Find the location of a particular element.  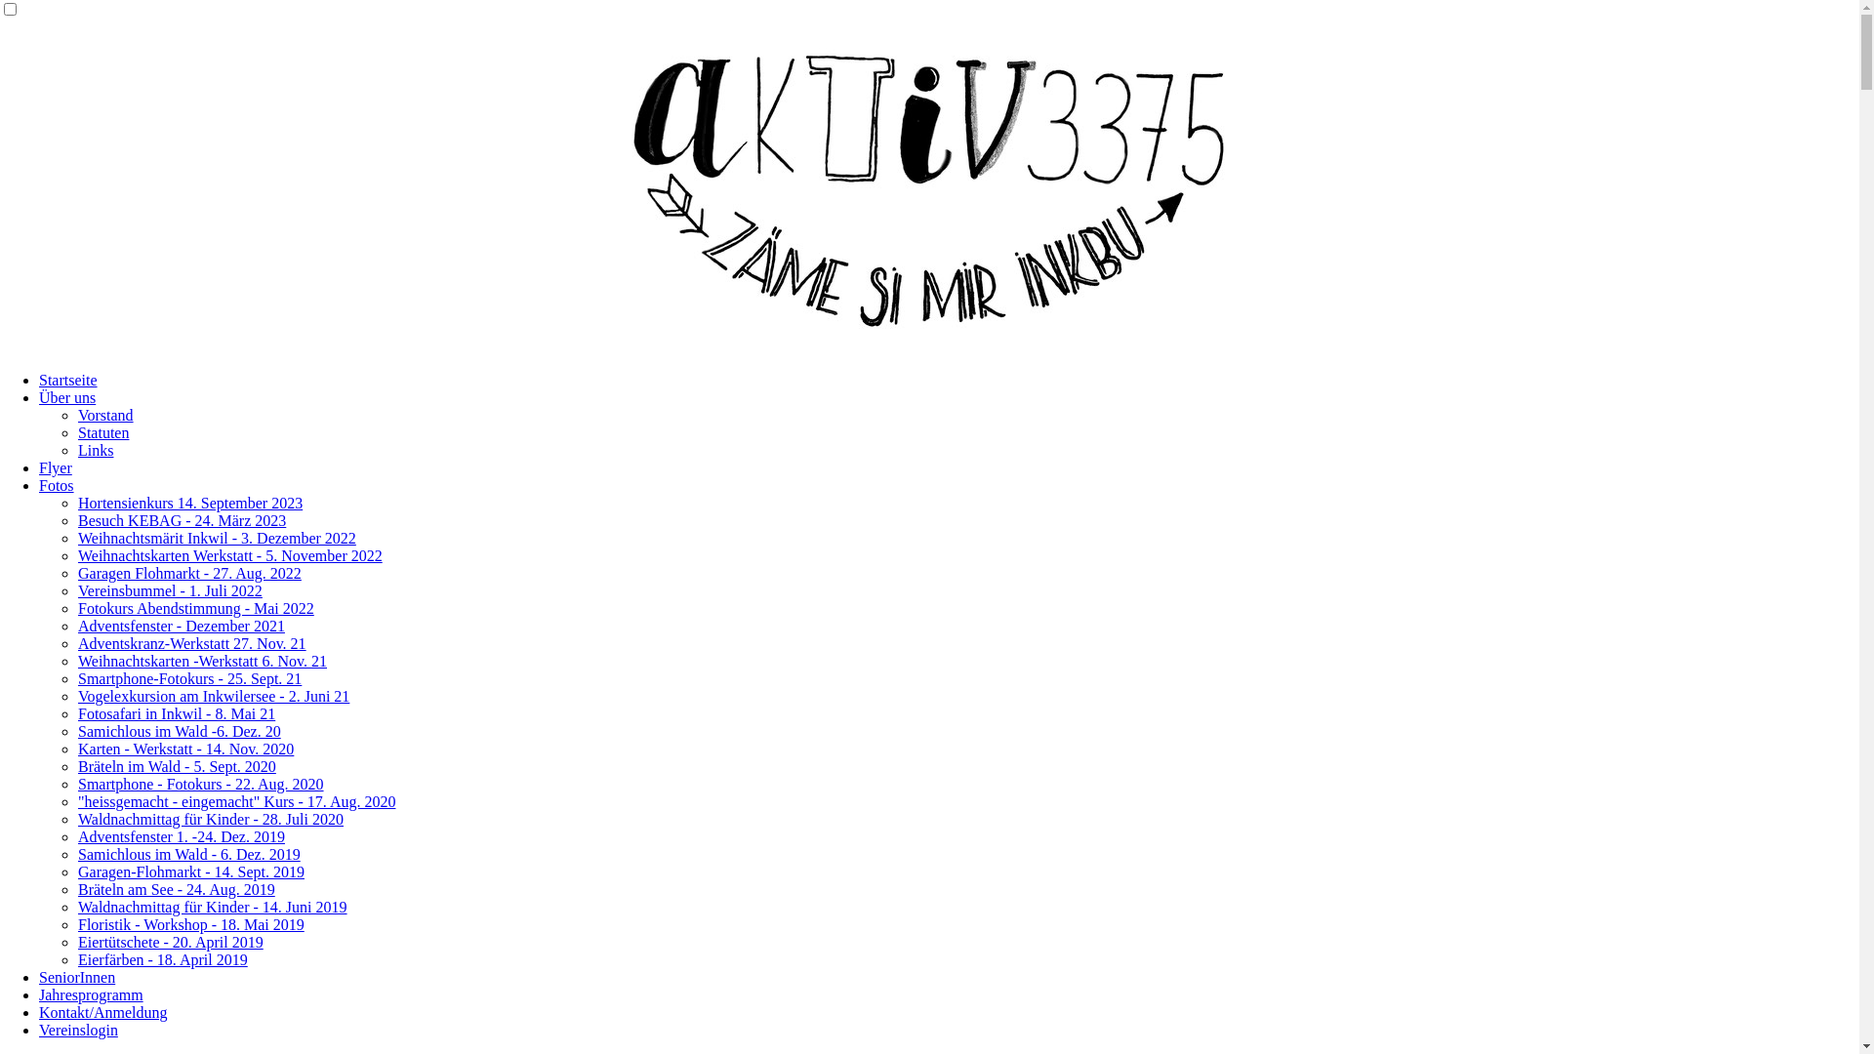

Fotokurs Abendstimmung - Mai 2022 is located at coordinates (196, 609).